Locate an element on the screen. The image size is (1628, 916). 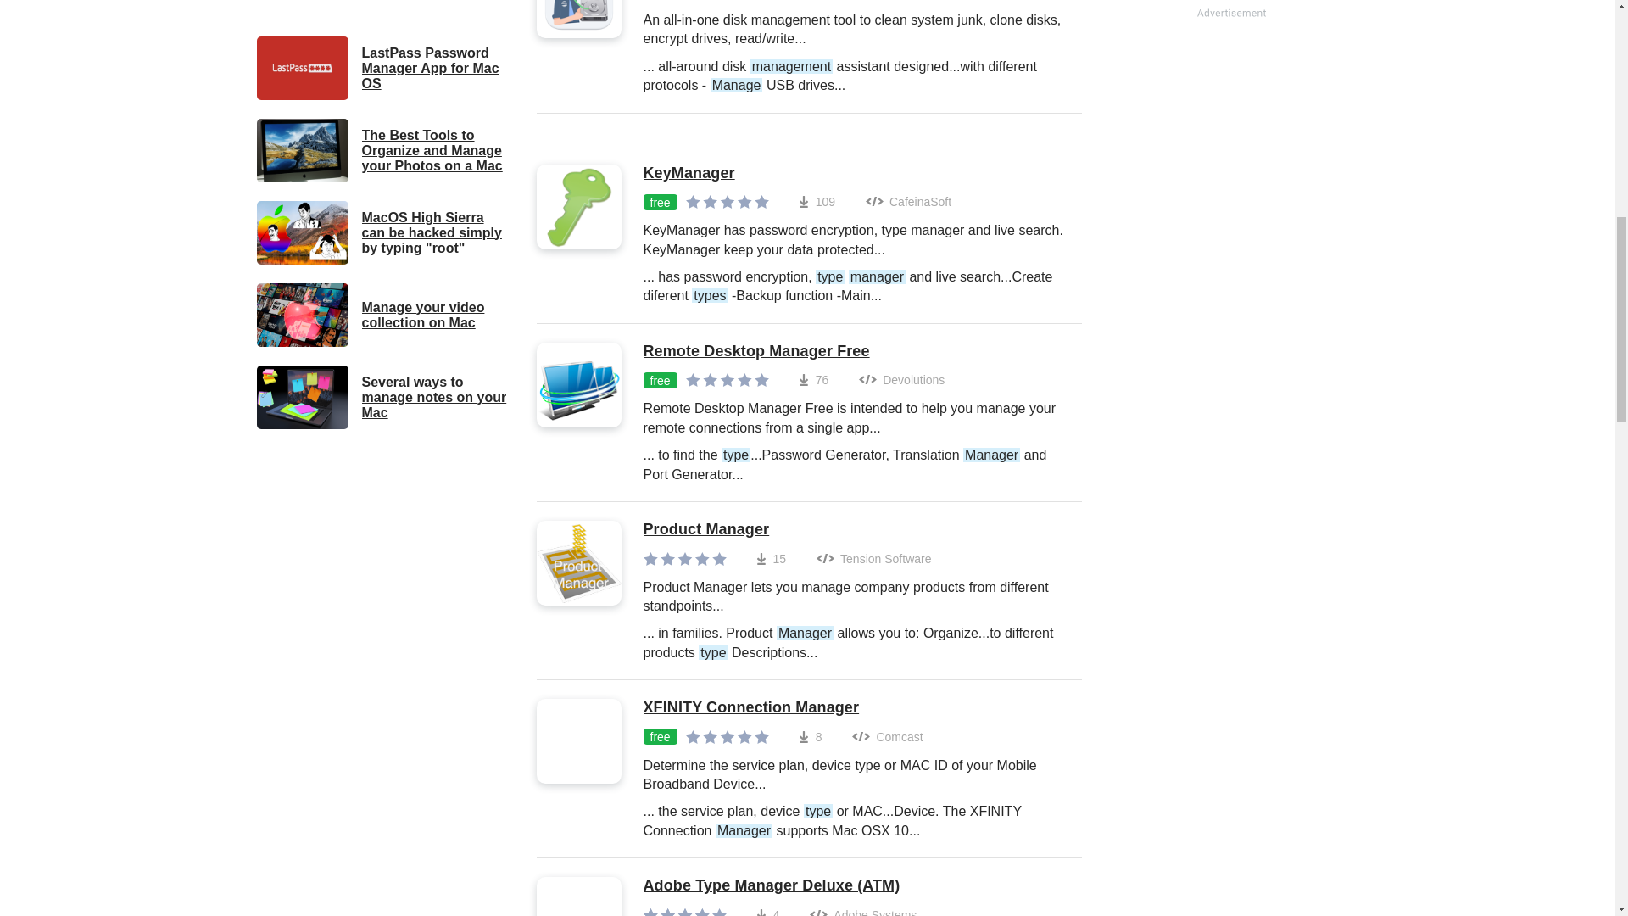
KeyManager is located at coordinates (853, 174).